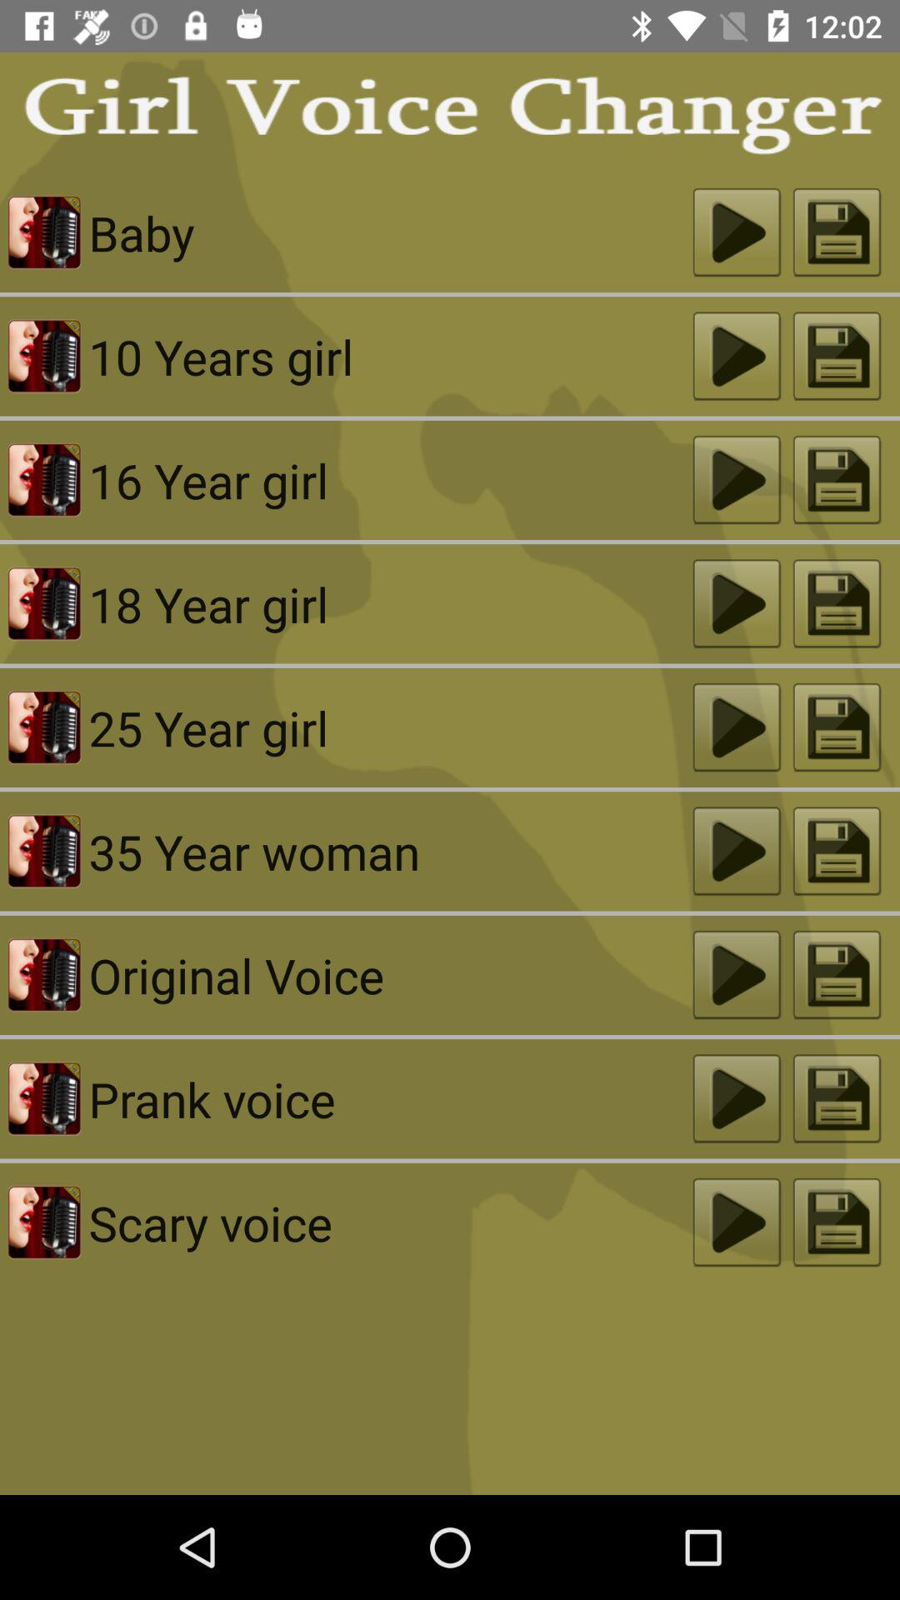 The width and height of the screenshot is (900, 1600). Describe the element at coordinates (390, 357) in the screenshot. I see `tap the 10 years girl  icon` at that location.